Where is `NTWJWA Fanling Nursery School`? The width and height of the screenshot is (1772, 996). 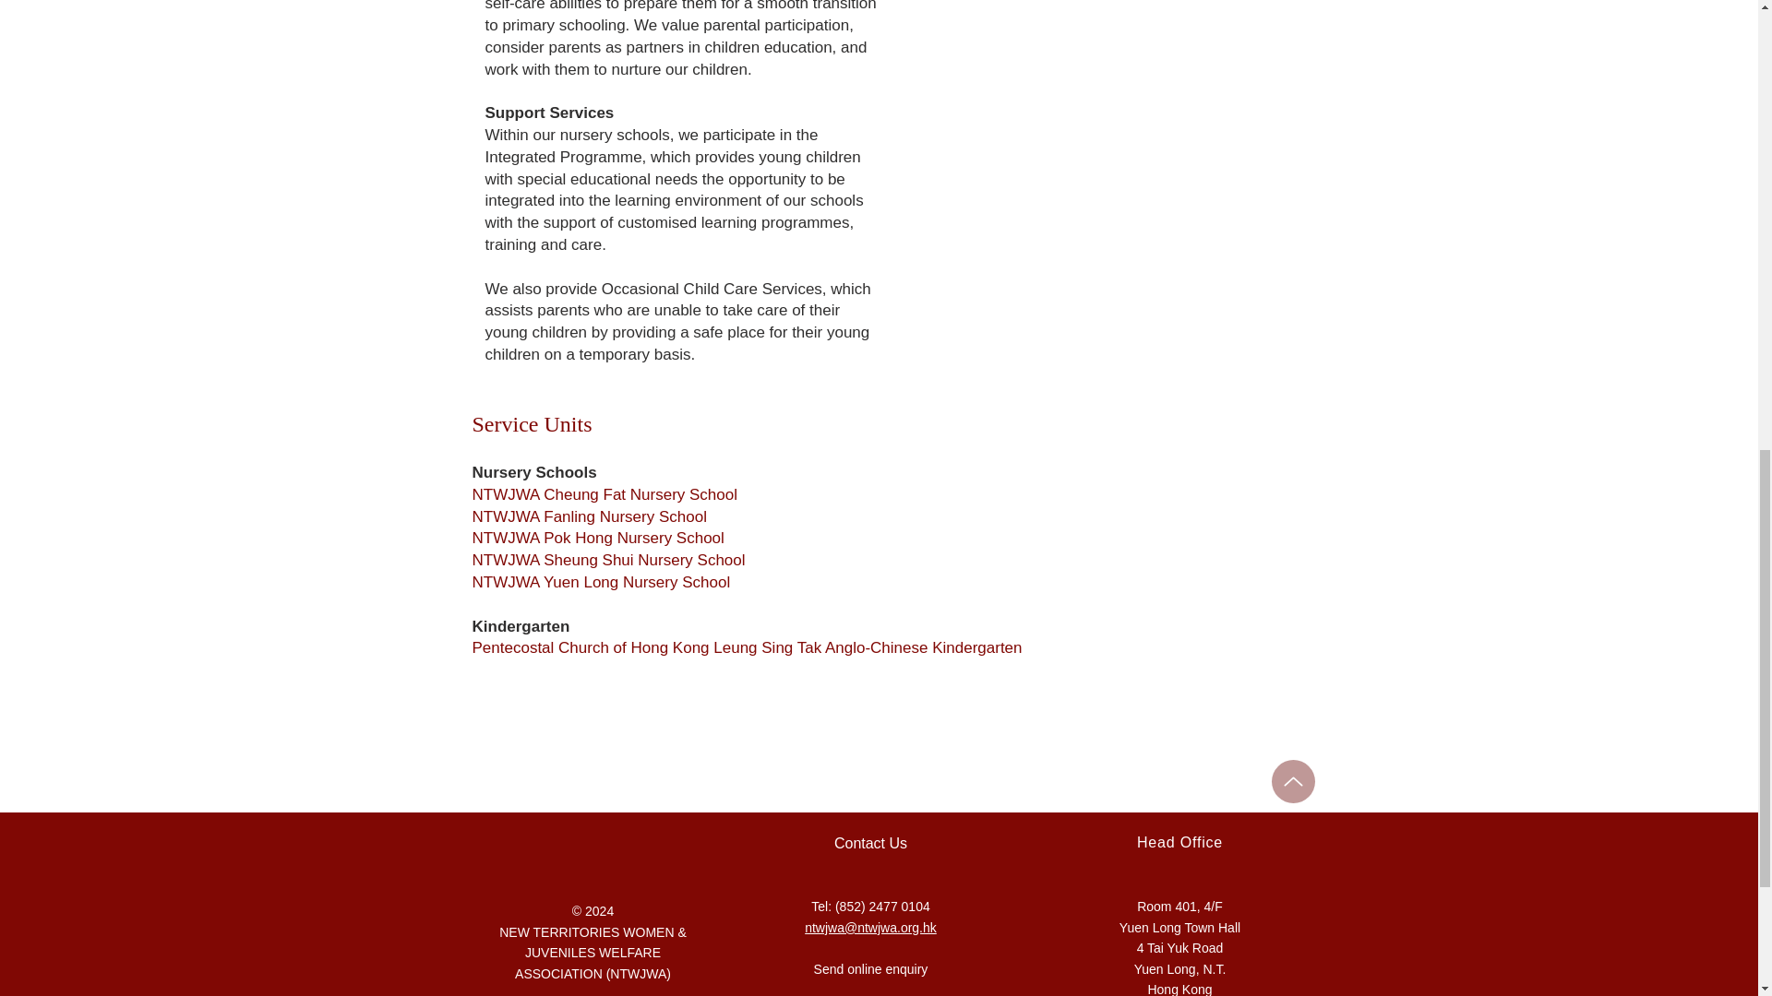
NTWJWA Fanling Nursery School is located at coordinates (590, 516).